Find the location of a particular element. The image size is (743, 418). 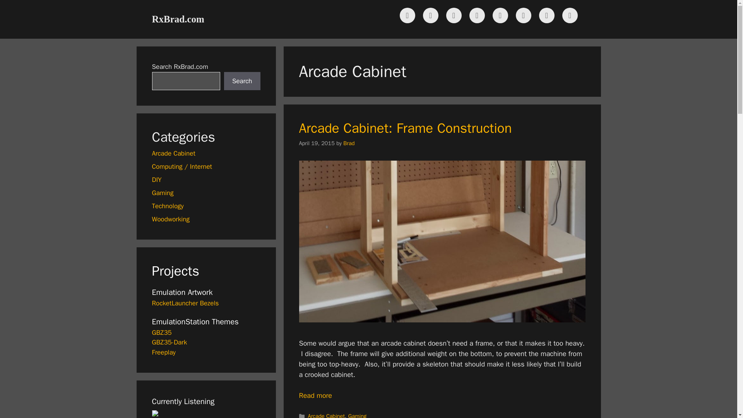

Gaming is located at coordinates (358, 415).